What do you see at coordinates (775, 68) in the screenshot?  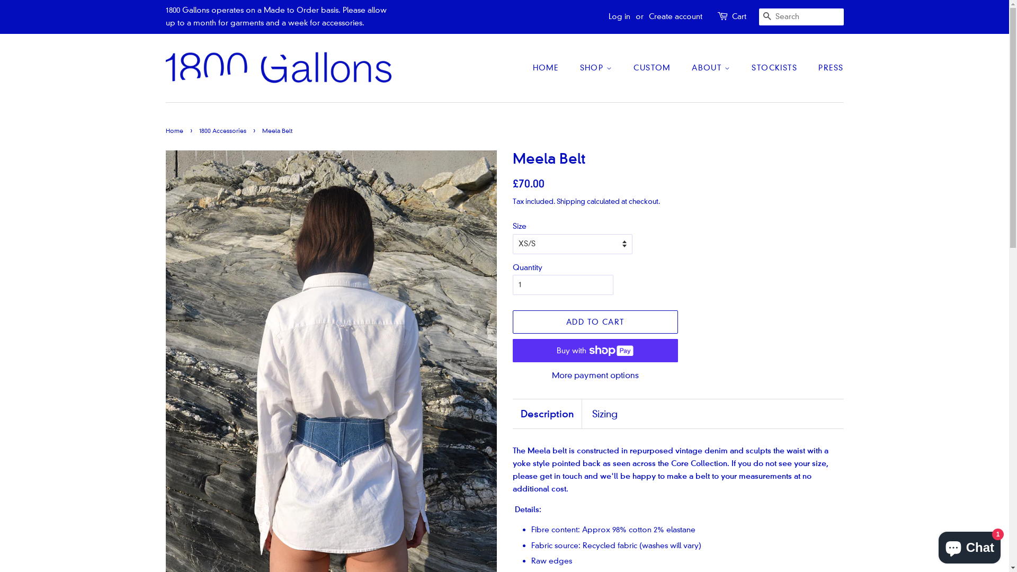 I see `STOCKISTS` at bounding box center [775, 68].